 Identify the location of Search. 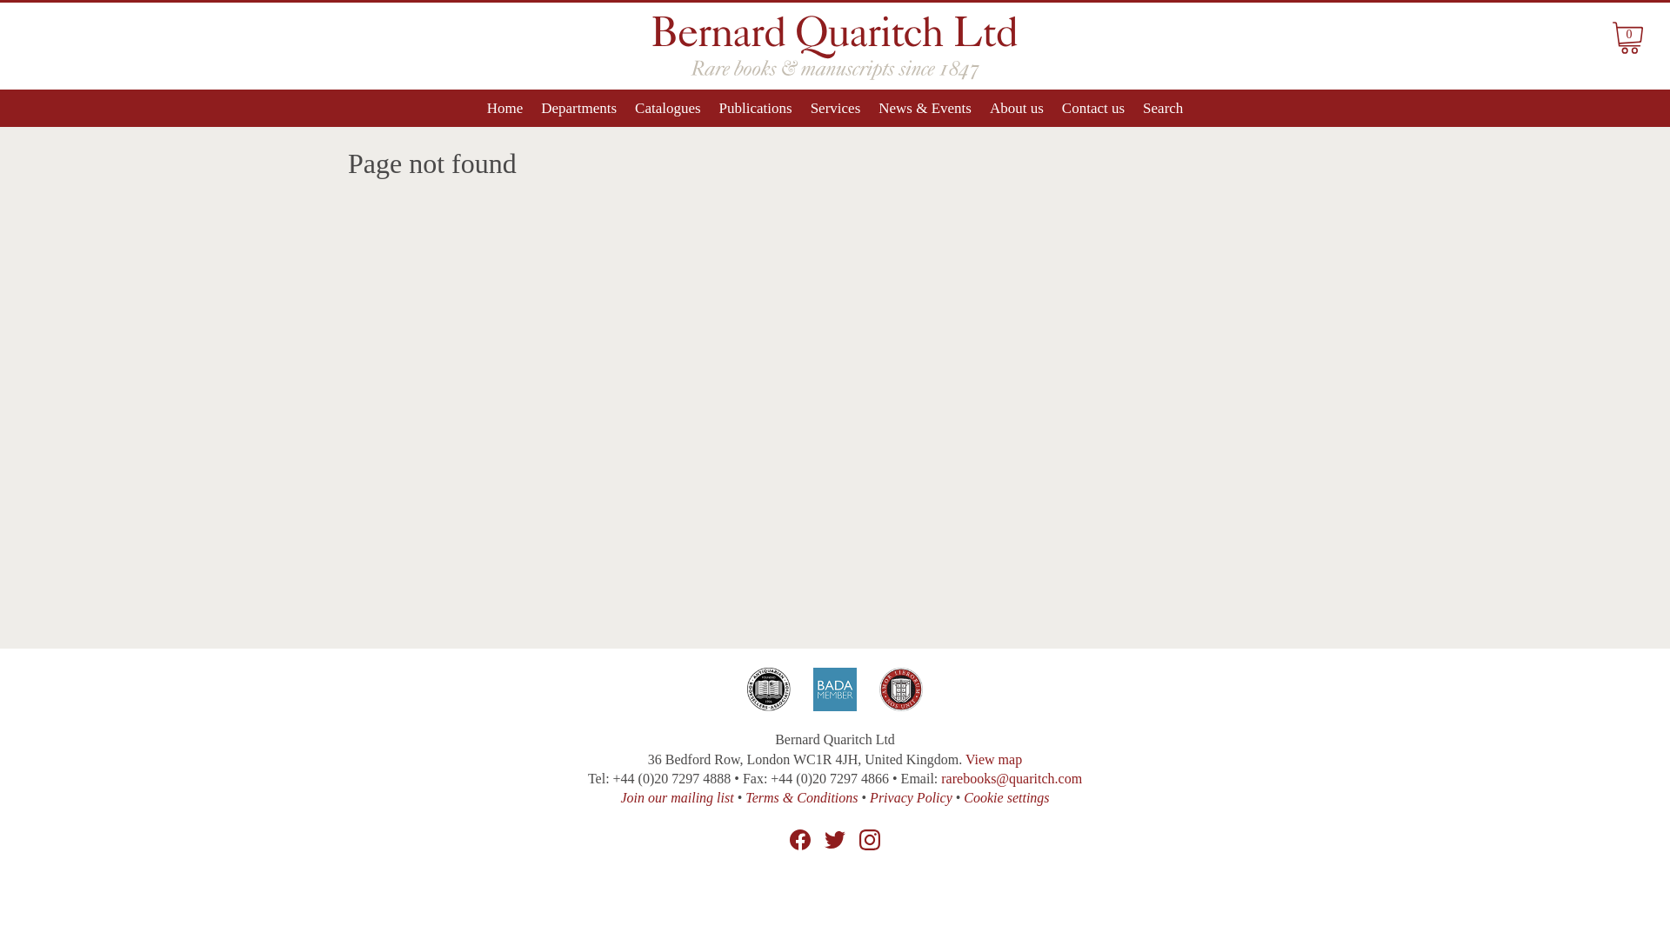
(1162, 108).